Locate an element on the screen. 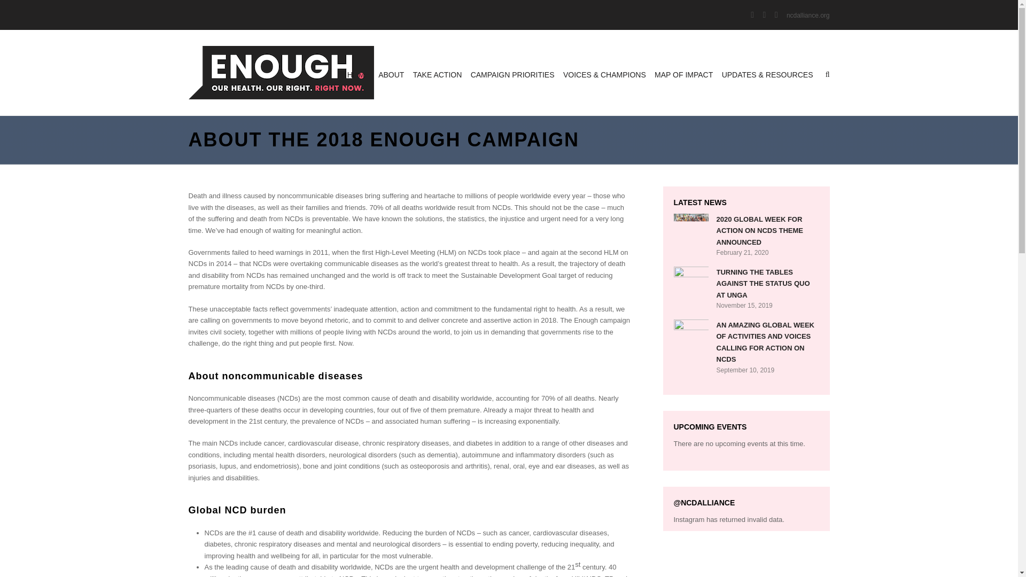 The height and width of the screenshot is (577, 1026). CAMPAIGN PRIORITIES is located at coordinates (512, 75).